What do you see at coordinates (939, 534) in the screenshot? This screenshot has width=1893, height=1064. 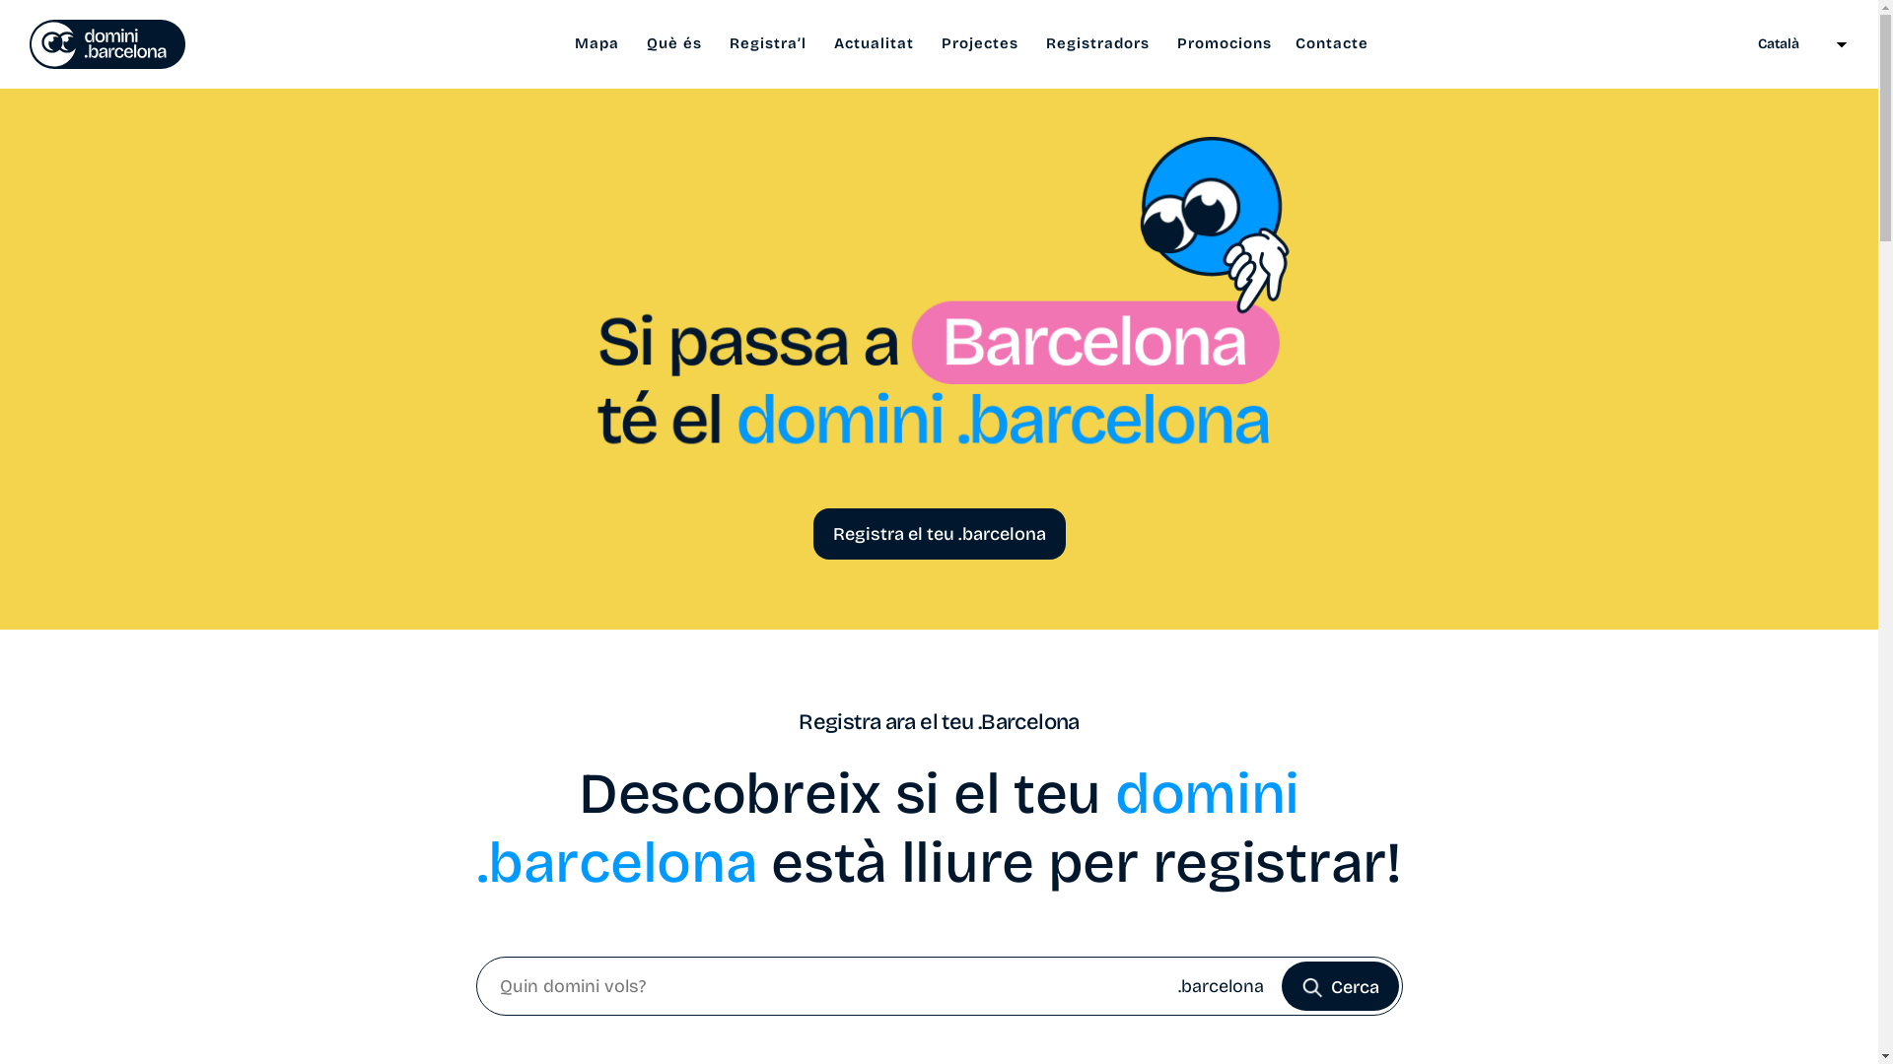 I see `Registra el teu .barcelona` at bounding box center [939, 534].